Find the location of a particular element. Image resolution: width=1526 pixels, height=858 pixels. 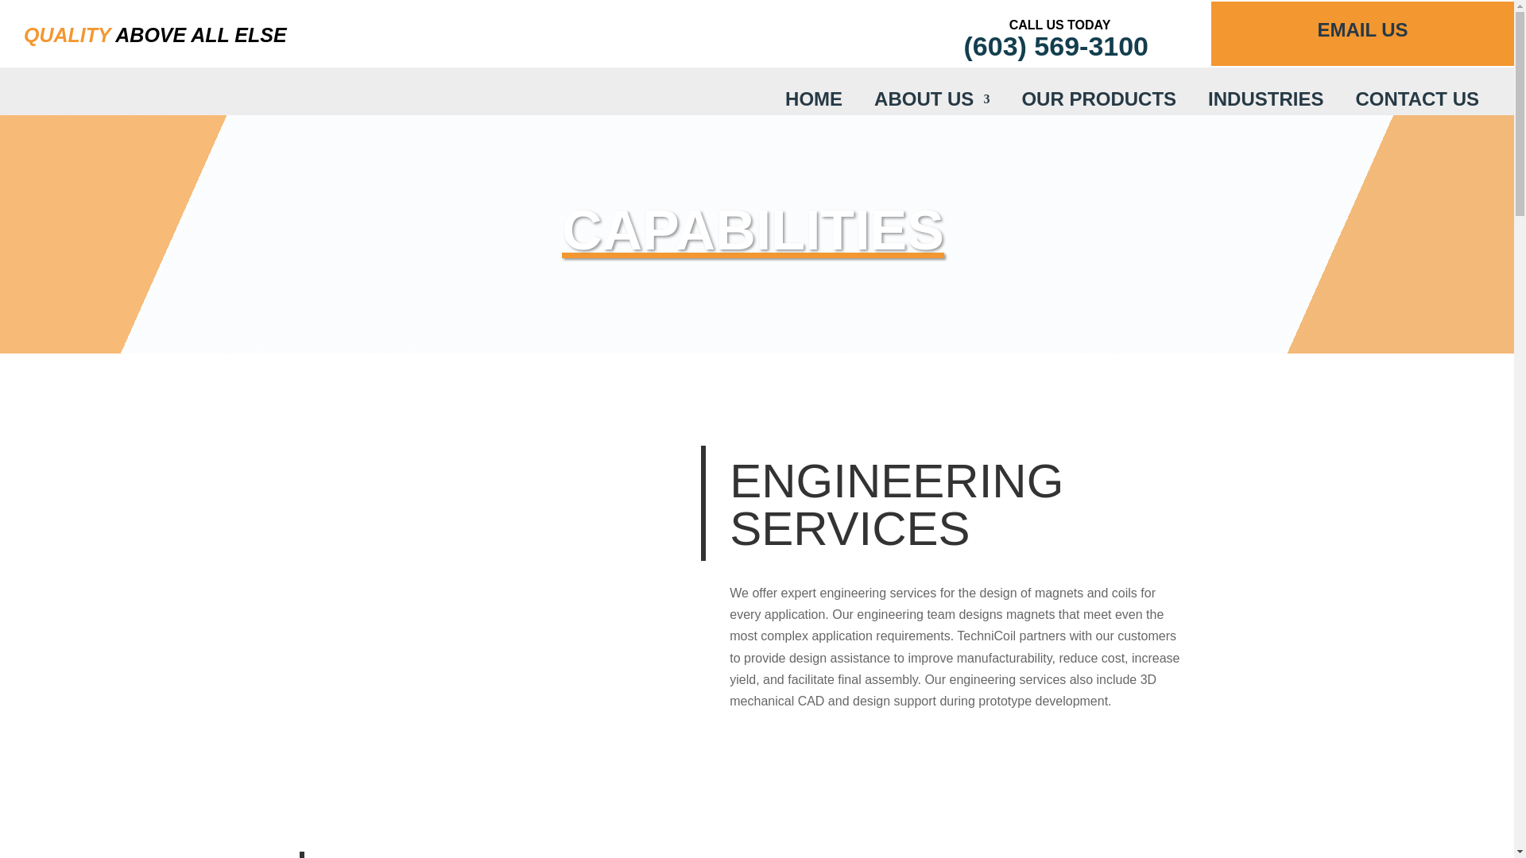

OUR PRODUCTS is located at coordinates (1098, 102).